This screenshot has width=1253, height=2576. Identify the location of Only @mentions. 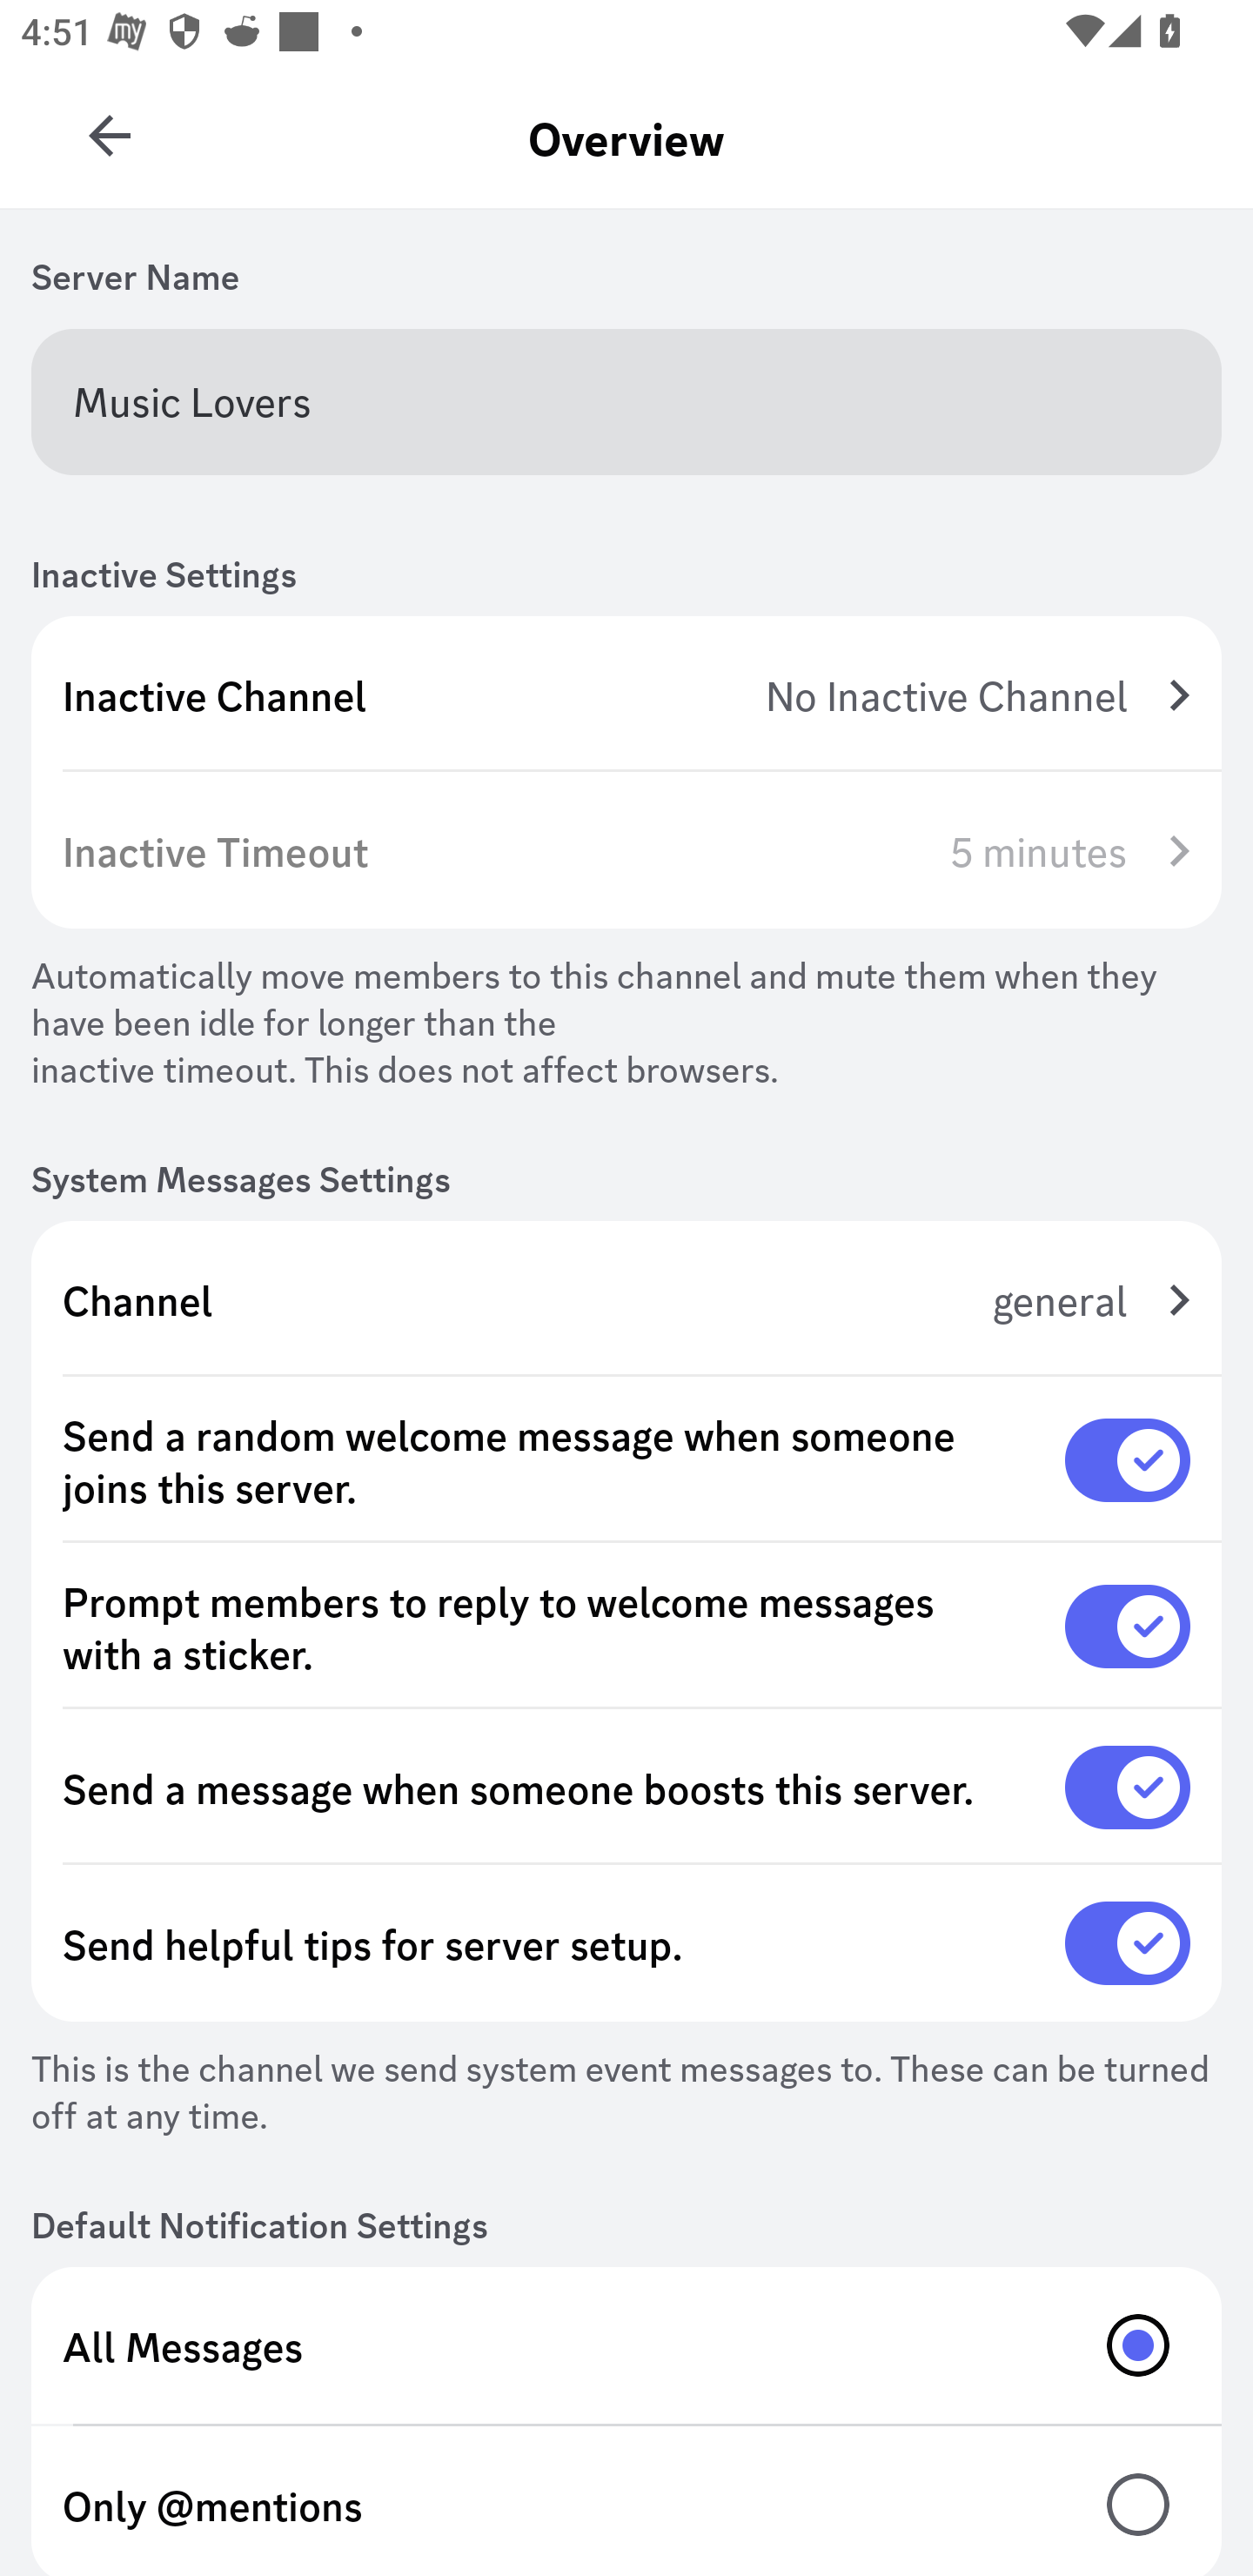
(626, 2501).